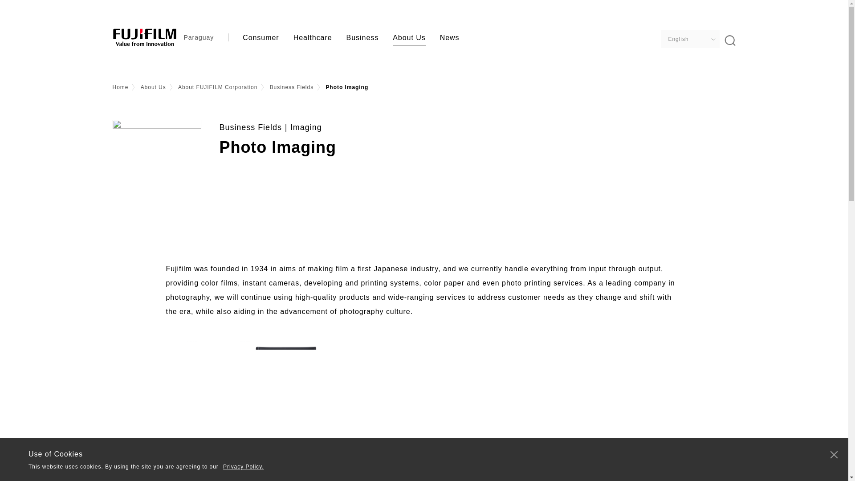 The height and width of the screenshot is (481, 855). I want to click on Healthcare, so click(313, 37).